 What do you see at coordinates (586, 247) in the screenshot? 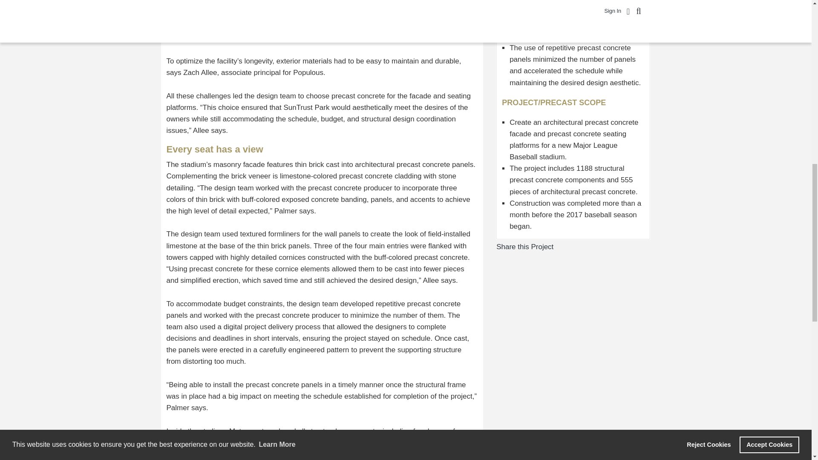
I see `Email` at bounding box center [586, 247].